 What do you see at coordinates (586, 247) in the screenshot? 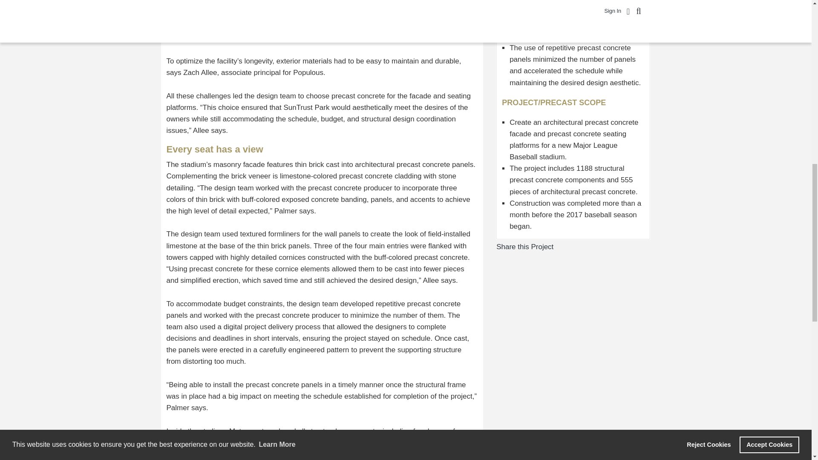
I see `Email` at bounding box center [586, 247].